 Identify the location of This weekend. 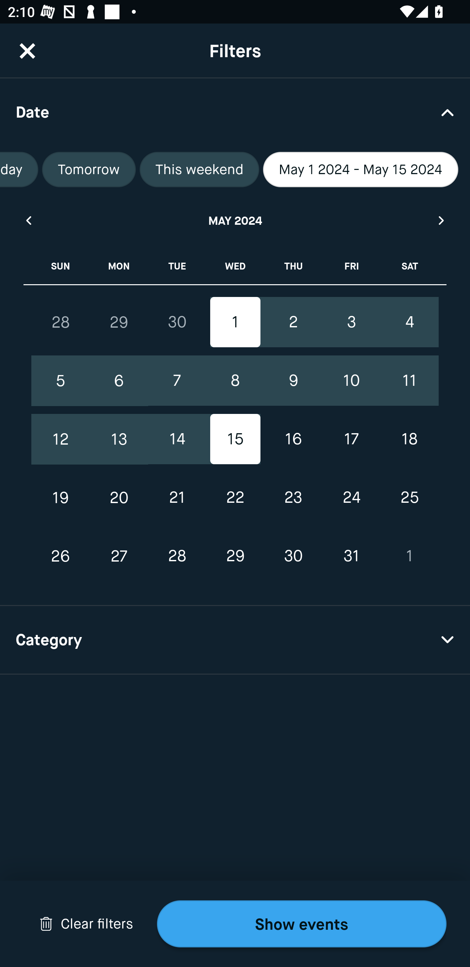
(199, 170).